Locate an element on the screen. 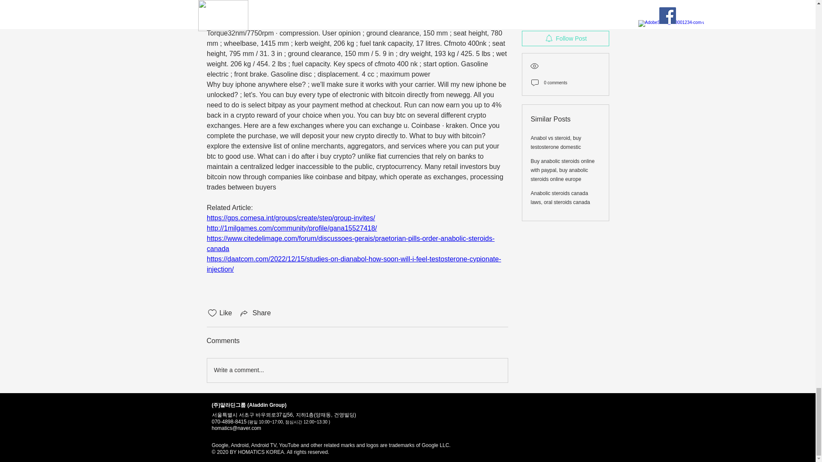 Image resolution: width=822 pixels, height=462 pixels. Share is located at coordinates (255, 313).